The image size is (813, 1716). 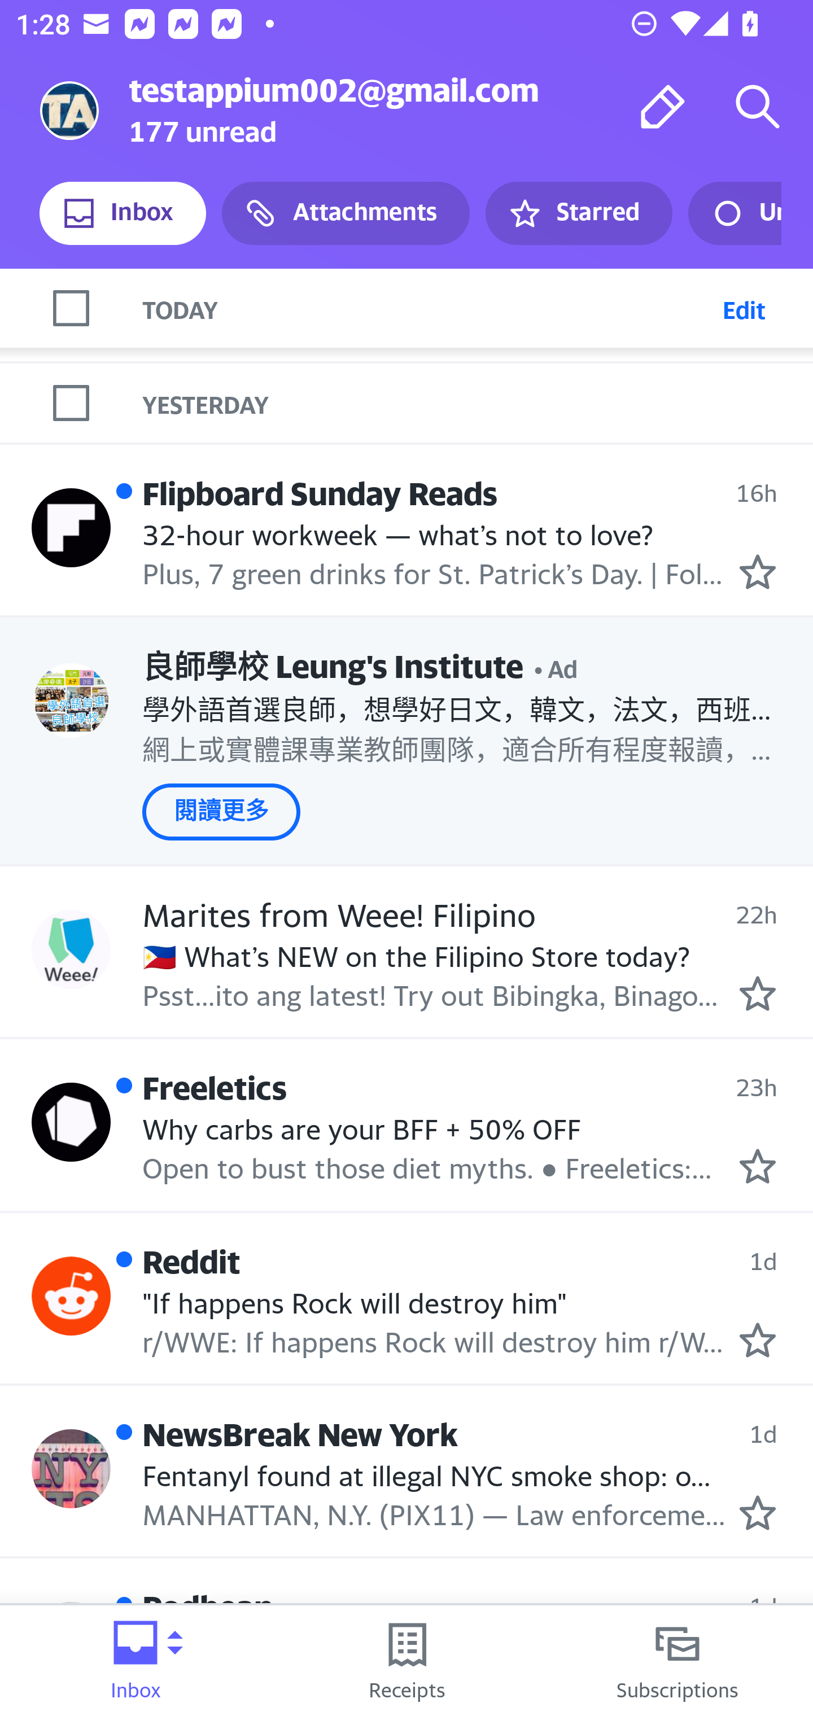 I want to click on Receipts, so click(x=406, y=1661).